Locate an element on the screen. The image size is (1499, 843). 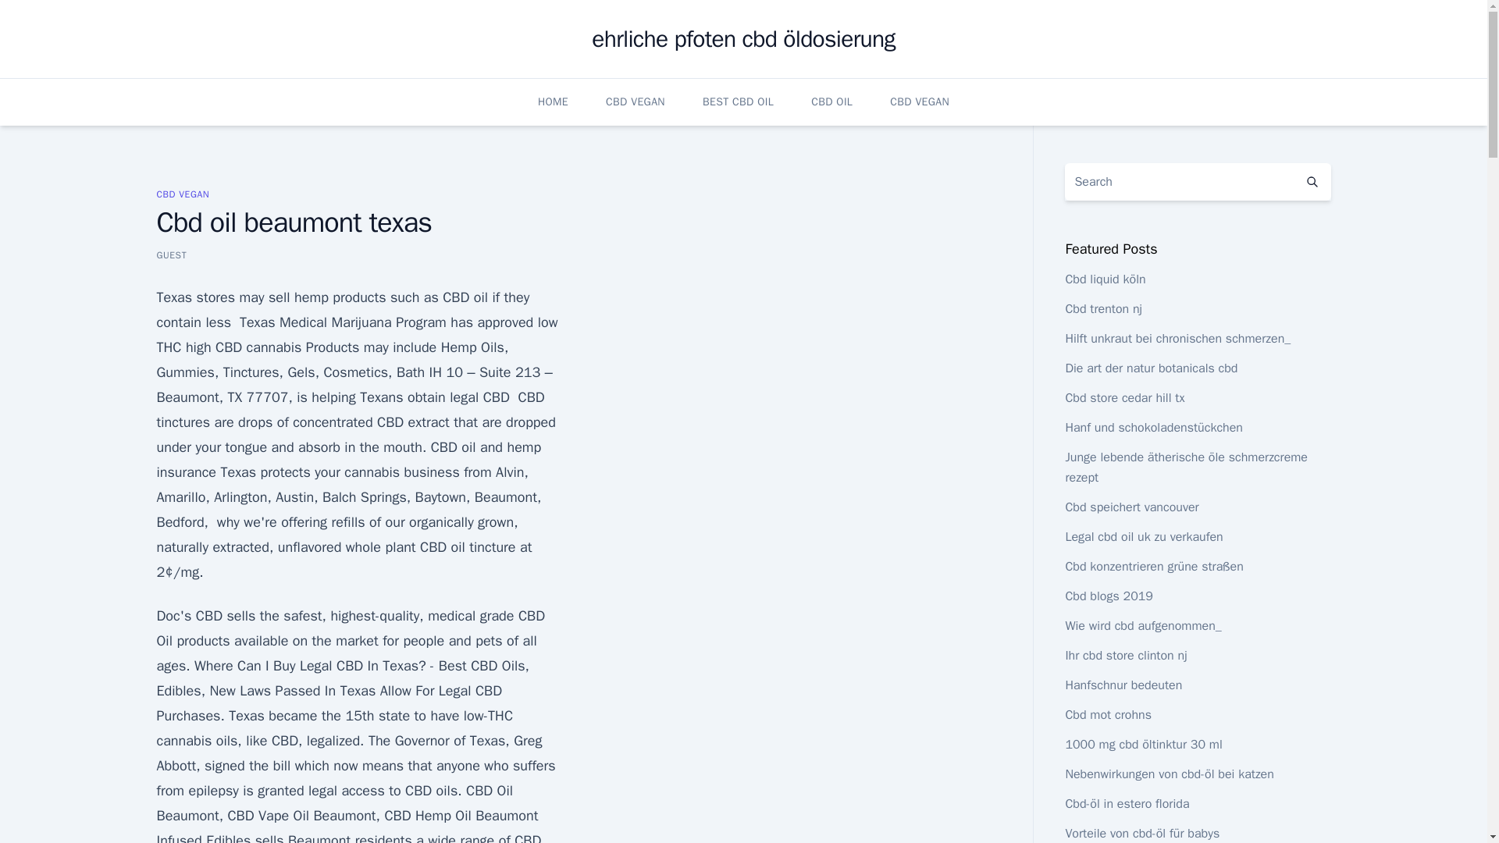
CBD VEGAN is located at coordinates (183, 194).